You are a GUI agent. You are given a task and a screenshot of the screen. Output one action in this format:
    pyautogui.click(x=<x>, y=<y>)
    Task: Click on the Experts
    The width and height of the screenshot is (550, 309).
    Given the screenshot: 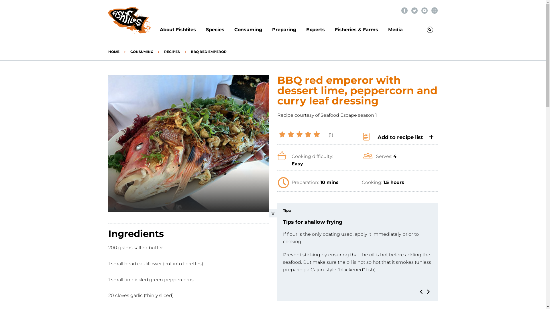 What is the action you would take?
    pyautogui.click(x=320, y=30)
    